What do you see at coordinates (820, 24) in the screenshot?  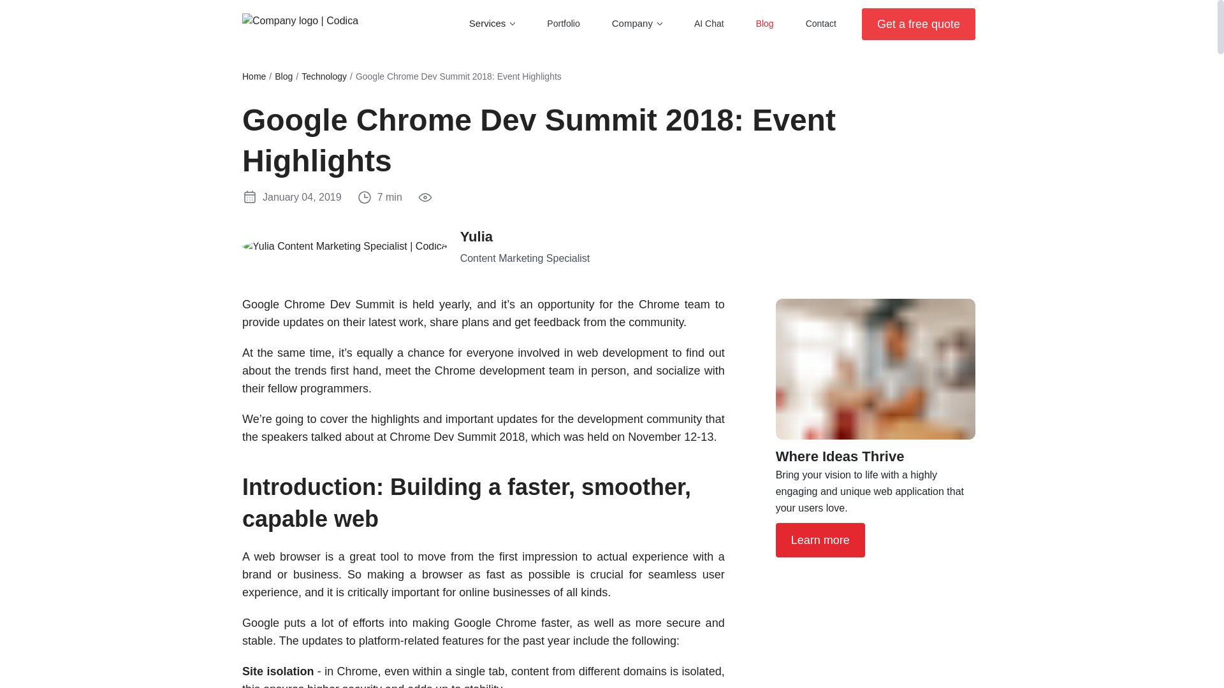 I see `Contact` at bounding box center [820, 24].